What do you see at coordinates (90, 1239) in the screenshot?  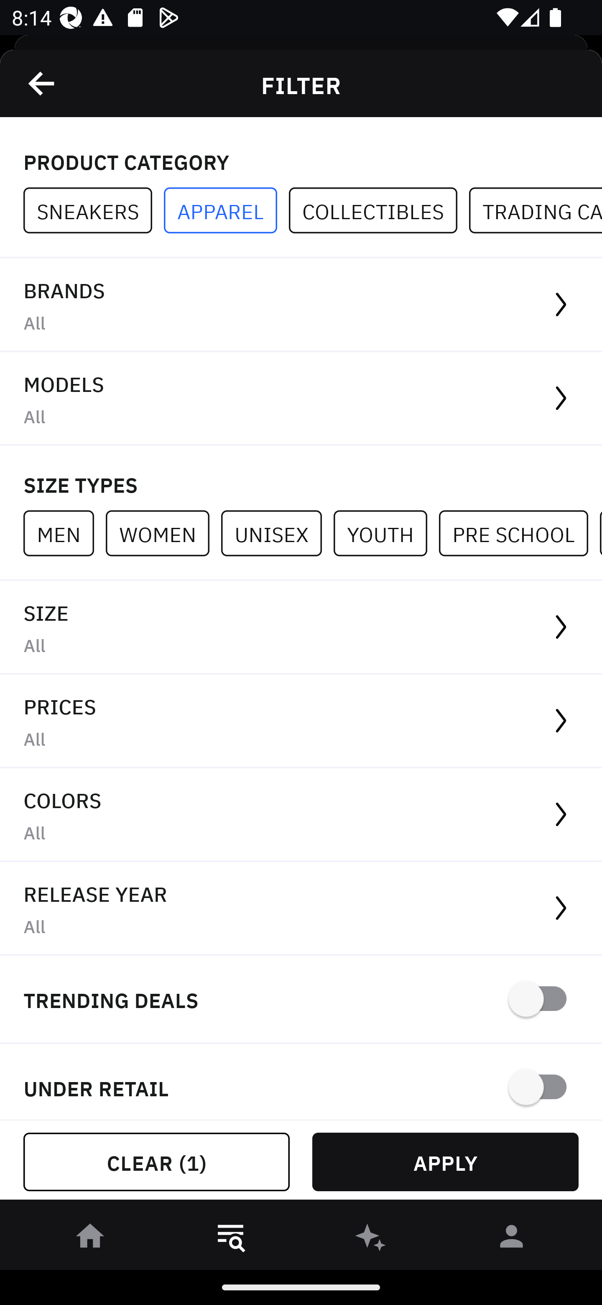 I see `󰋜` at bounding box center [90, 1239].